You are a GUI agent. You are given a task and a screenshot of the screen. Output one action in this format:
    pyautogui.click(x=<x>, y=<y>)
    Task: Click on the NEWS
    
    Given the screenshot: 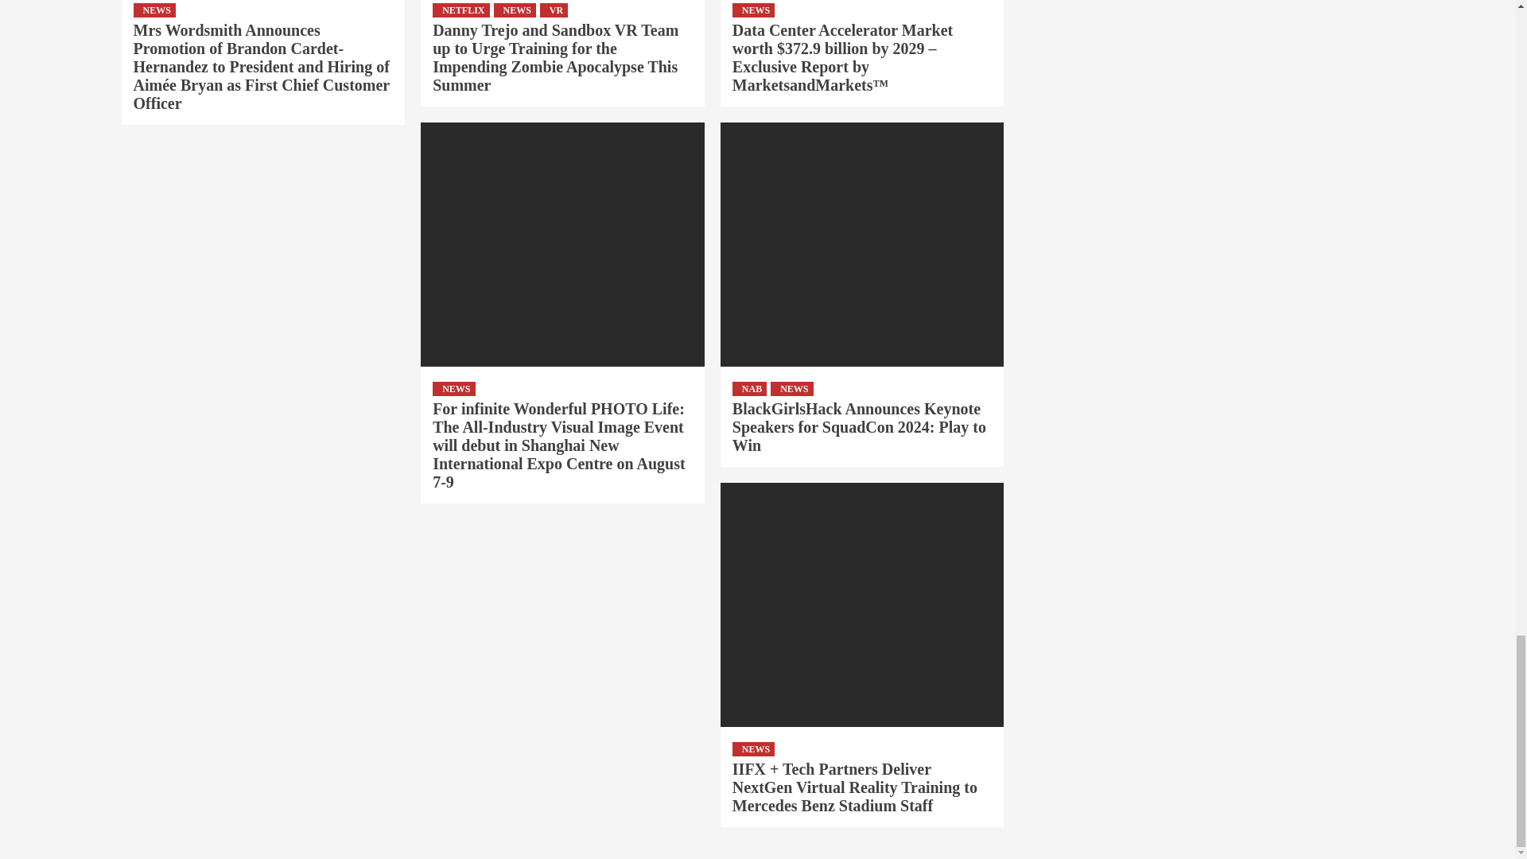 What is the action you would take?
    pyautogui.click(x=154, y=10)
    